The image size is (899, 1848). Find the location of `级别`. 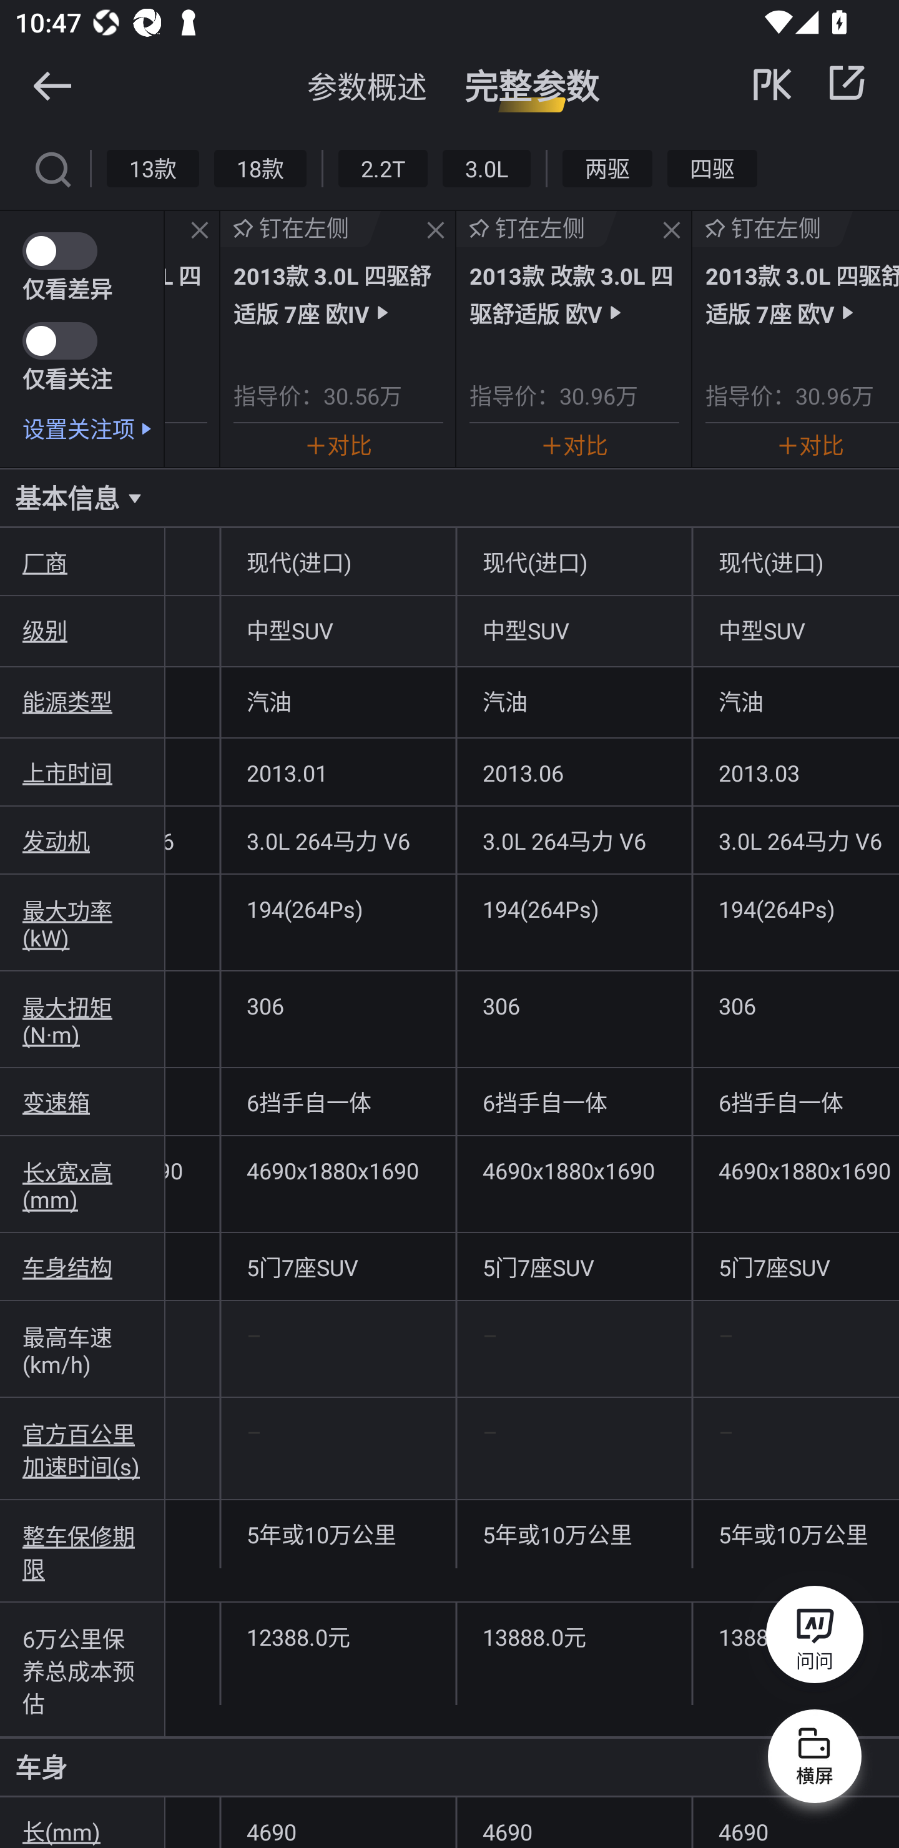

级别 is located at coordinates (82, 630).